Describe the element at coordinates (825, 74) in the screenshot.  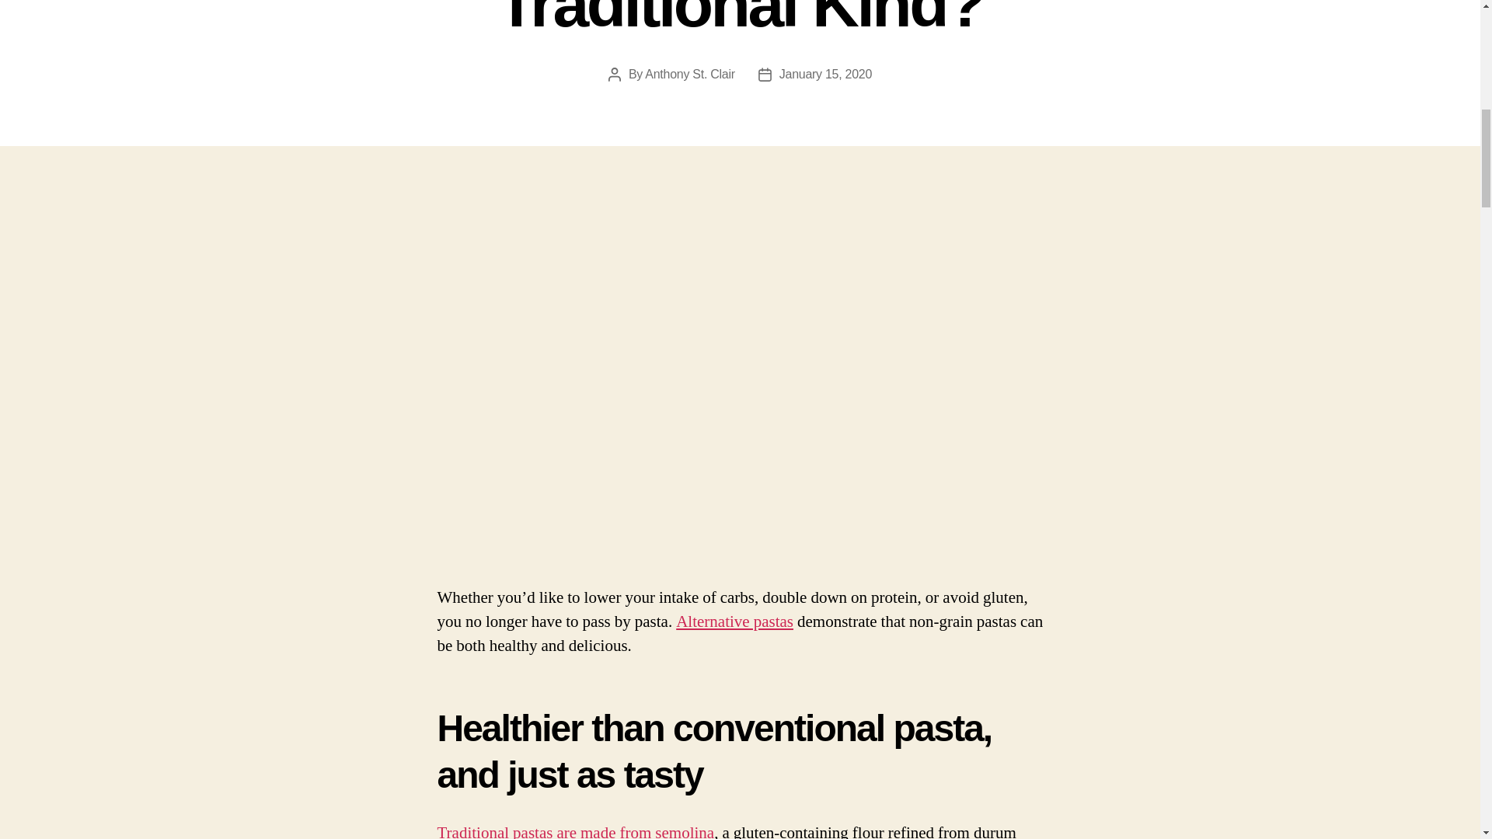
I see `January 15, 2020` at that location.